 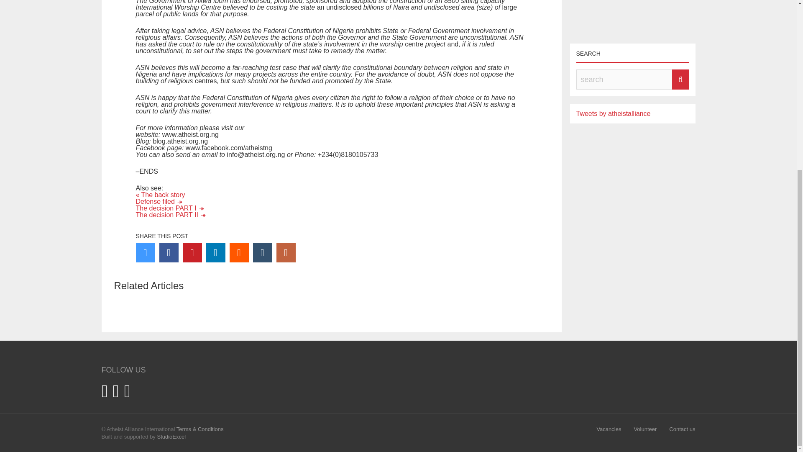 What do you see at coordinates (192, 253) in the screenshot?
I see `Pinterest` at bounding box center [192, 253].